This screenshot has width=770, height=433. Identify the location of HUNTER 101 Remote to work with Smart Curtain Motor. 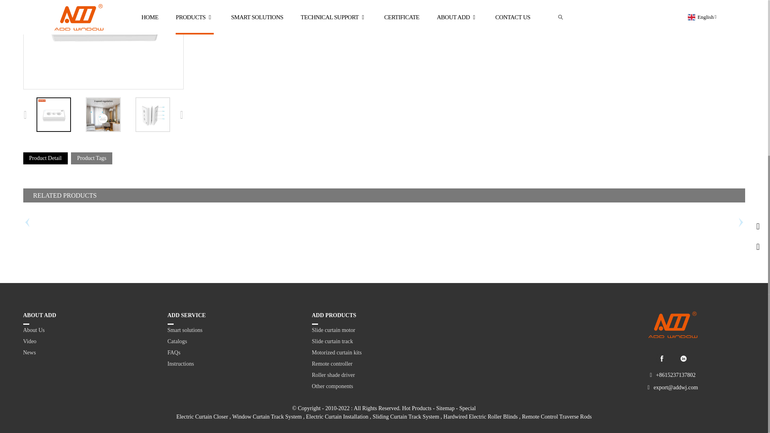
(103, 115).